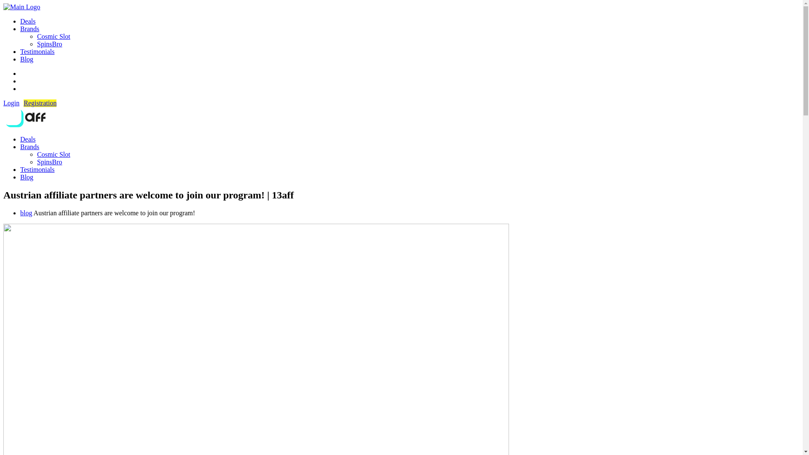  I want to click on Brands, so click(29, 29).